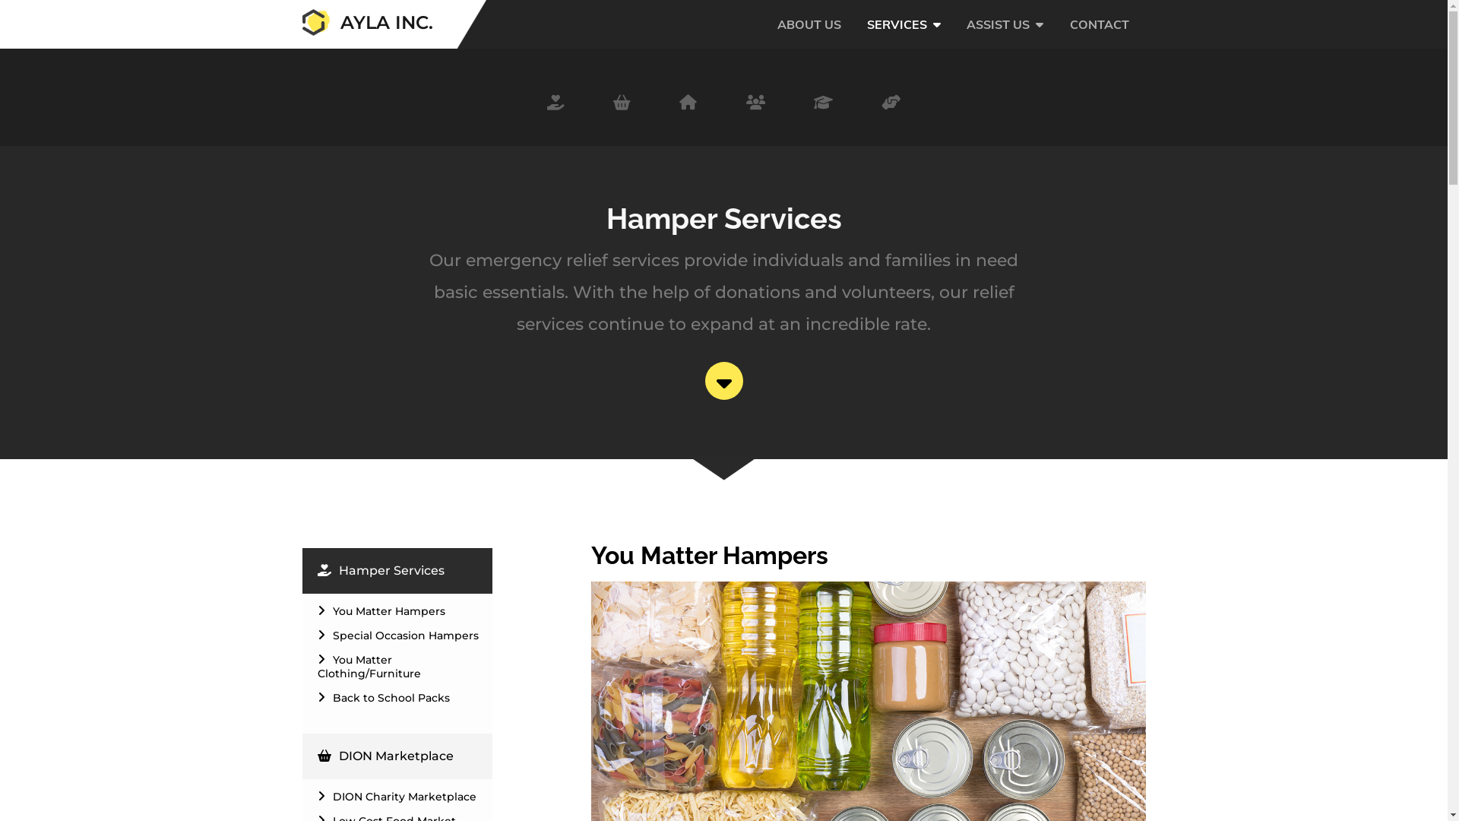 The height and width of the screenshot is (821, 1459). What do you see at coordinates (809, 40) in the screenshot?
I see `ABOUT US` at bounding box center [809, 40].